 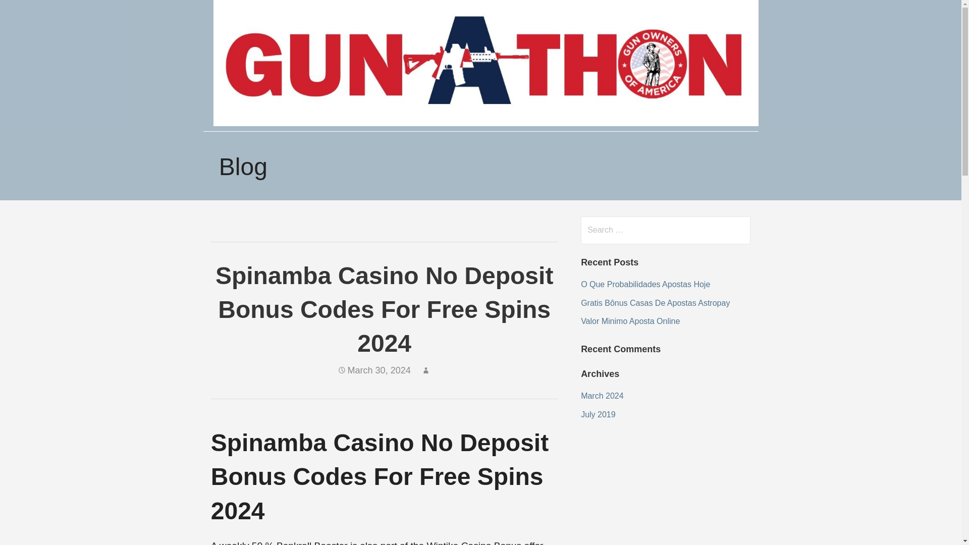 What do you see at coordinates (602, 396) in the screenshot?
I see `March 2024` at bounding box center [602, 396].